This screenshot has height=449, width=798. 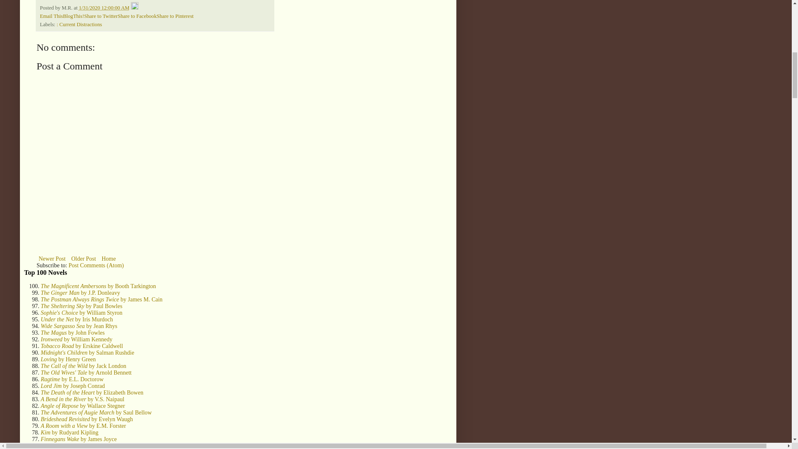 What do you see at coordinates (81, 313) in the screenshot?
I see `Sophie's Choice by William Styron` at bounding box center [81, 313].